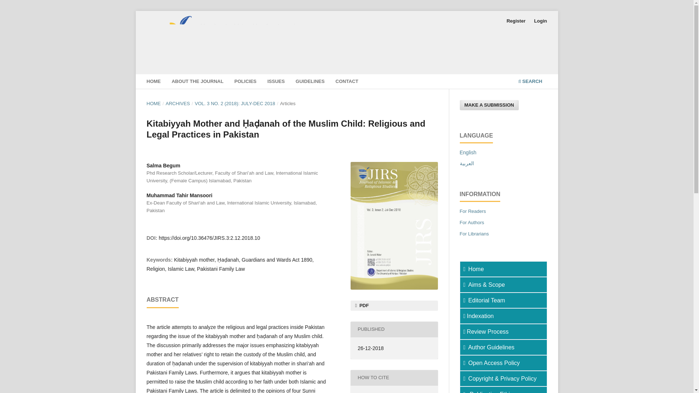  What do you see at coordinates (540, 21) in the screenshot?
I see `Login` at bounding box center [540, 21].